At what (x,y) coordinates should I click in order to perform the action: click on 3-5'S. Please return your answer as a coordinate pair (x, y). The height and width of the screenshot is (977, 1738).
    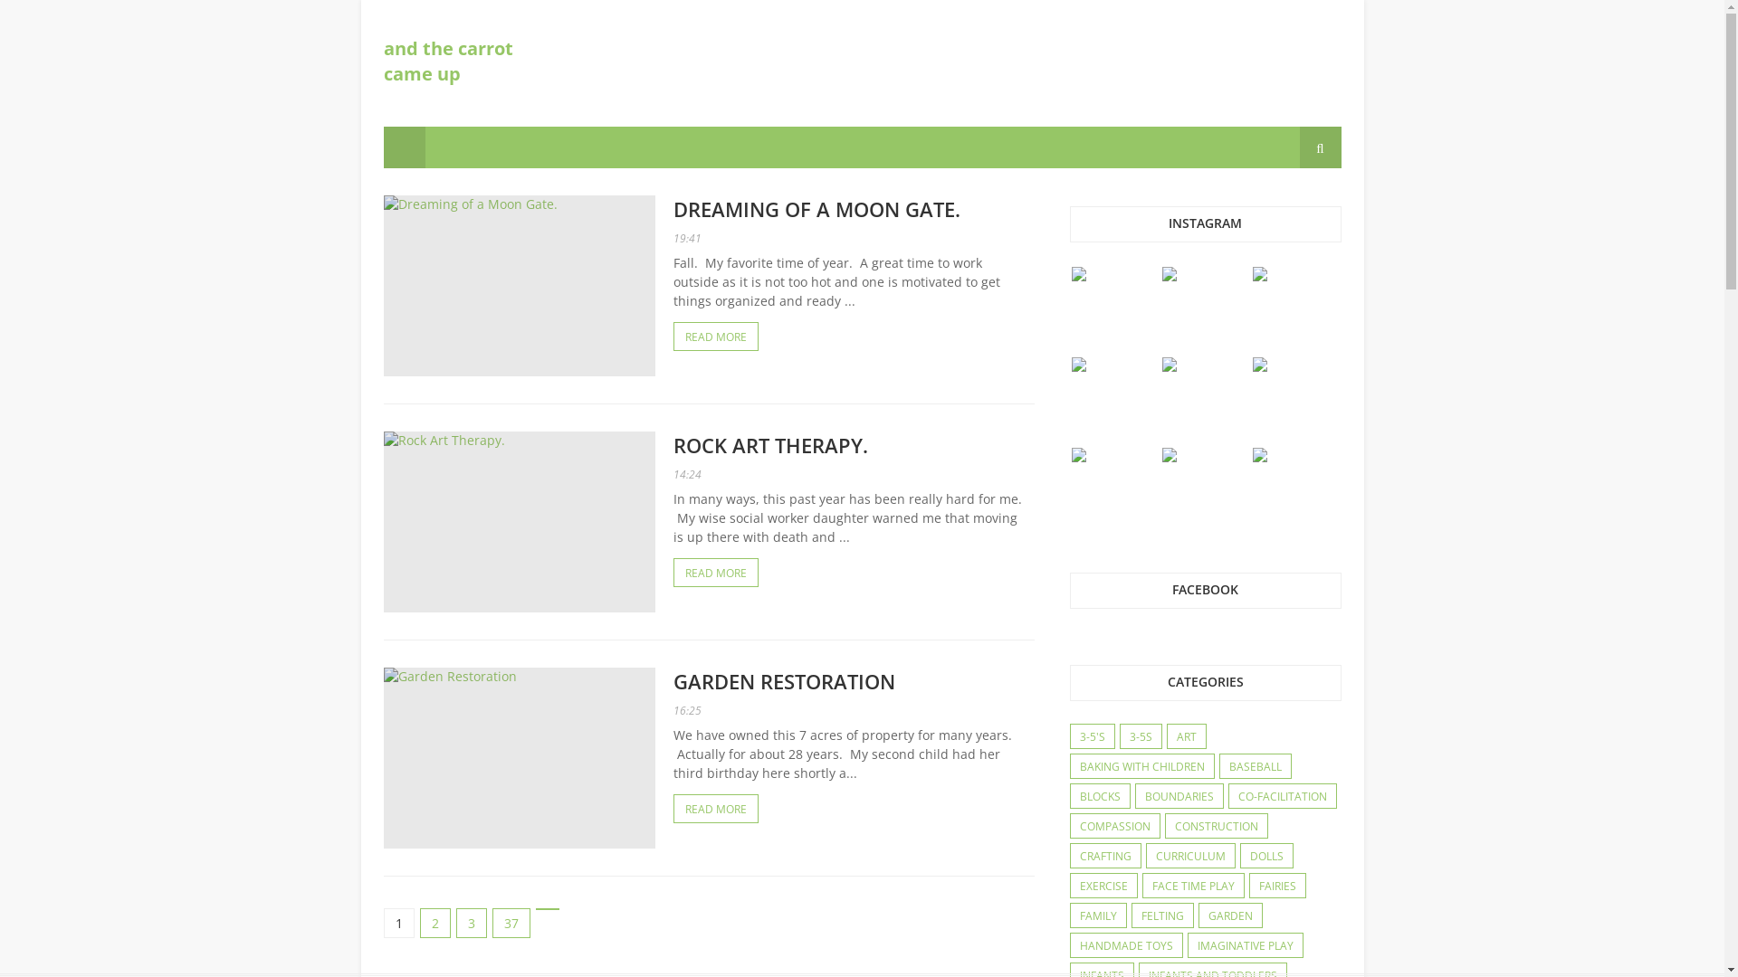
    Looking at the image, I should click on (1092, 737).